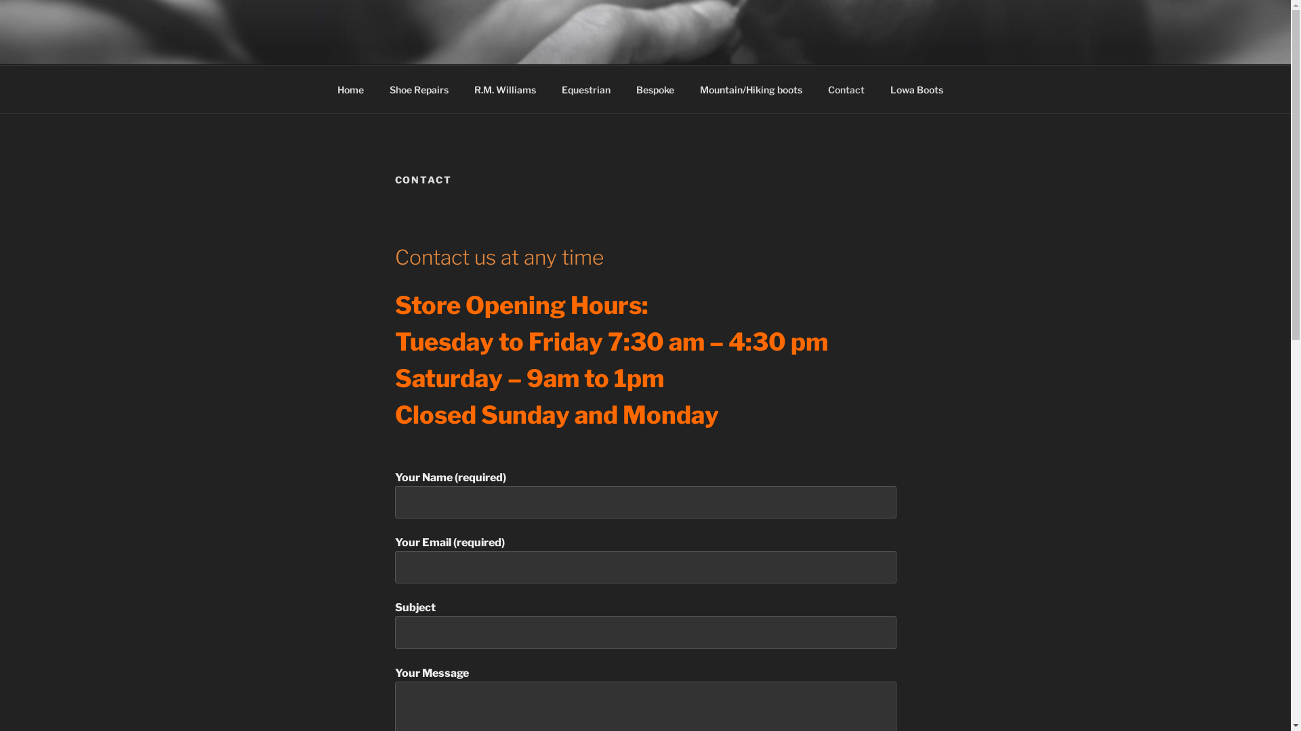 The width and height of the screenshot is (1301, 731). Describe the element at coordinates (916, 89) in the screenshot. I see `Lowa Boots` at that location.